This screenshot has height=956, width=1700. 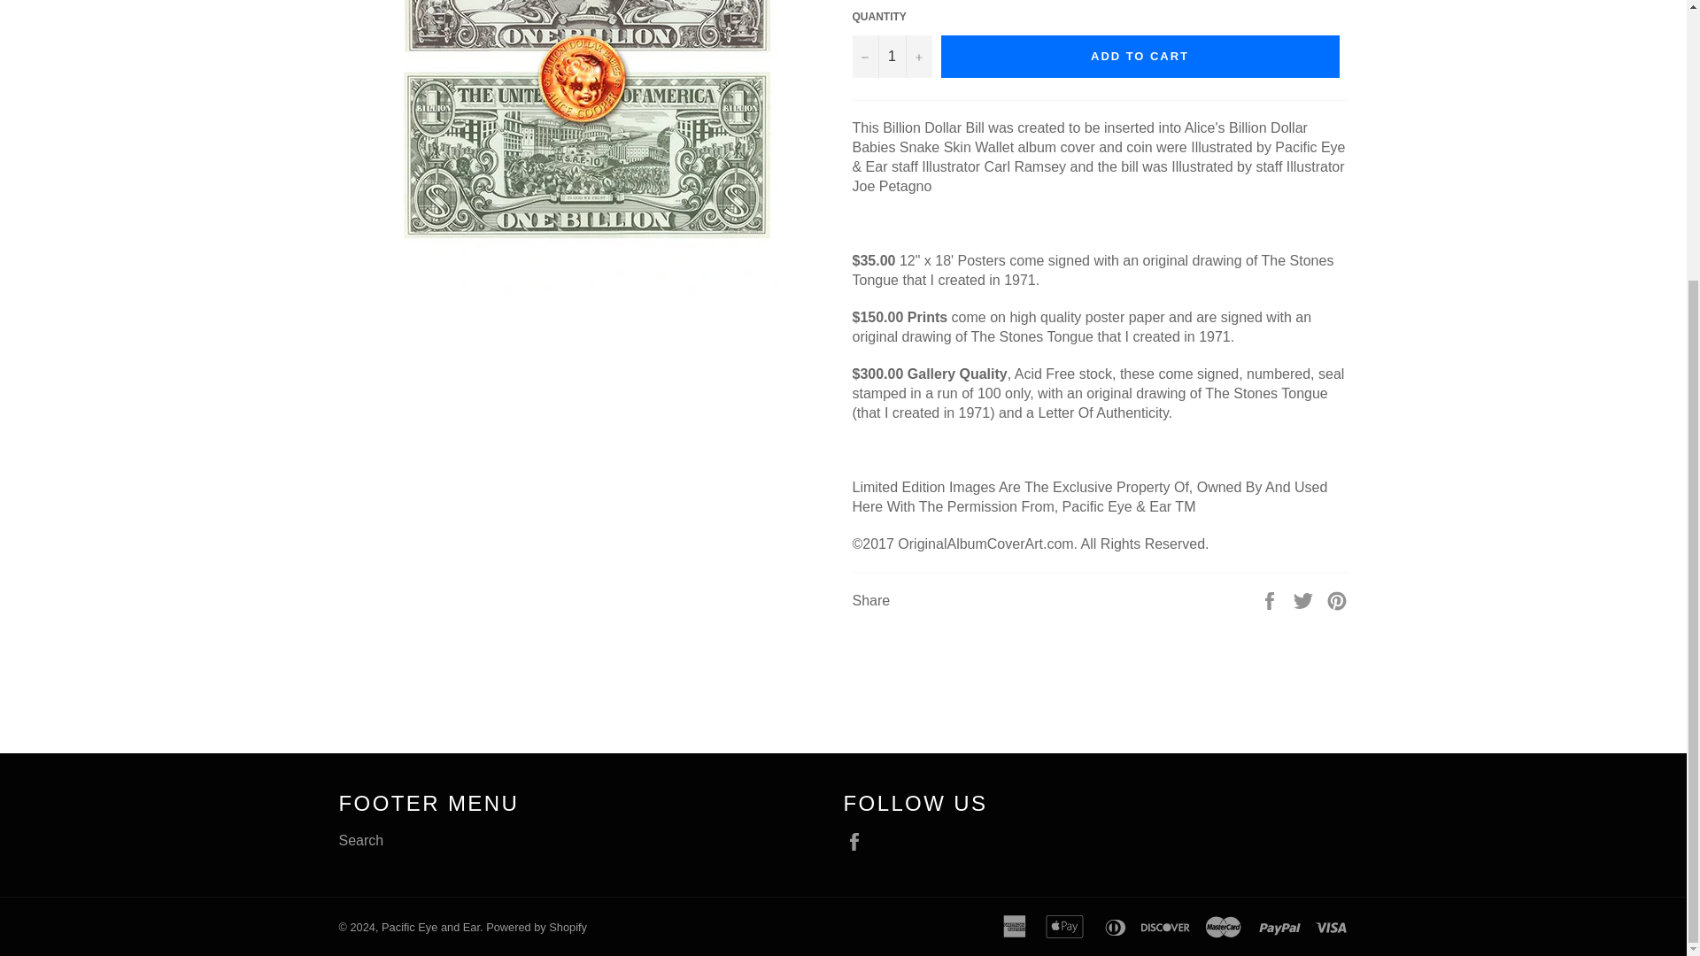 What do you see at coordinates (537, 928) in the screenshot?
I see `Powered by Shopify` at bounding box center [537, 928].